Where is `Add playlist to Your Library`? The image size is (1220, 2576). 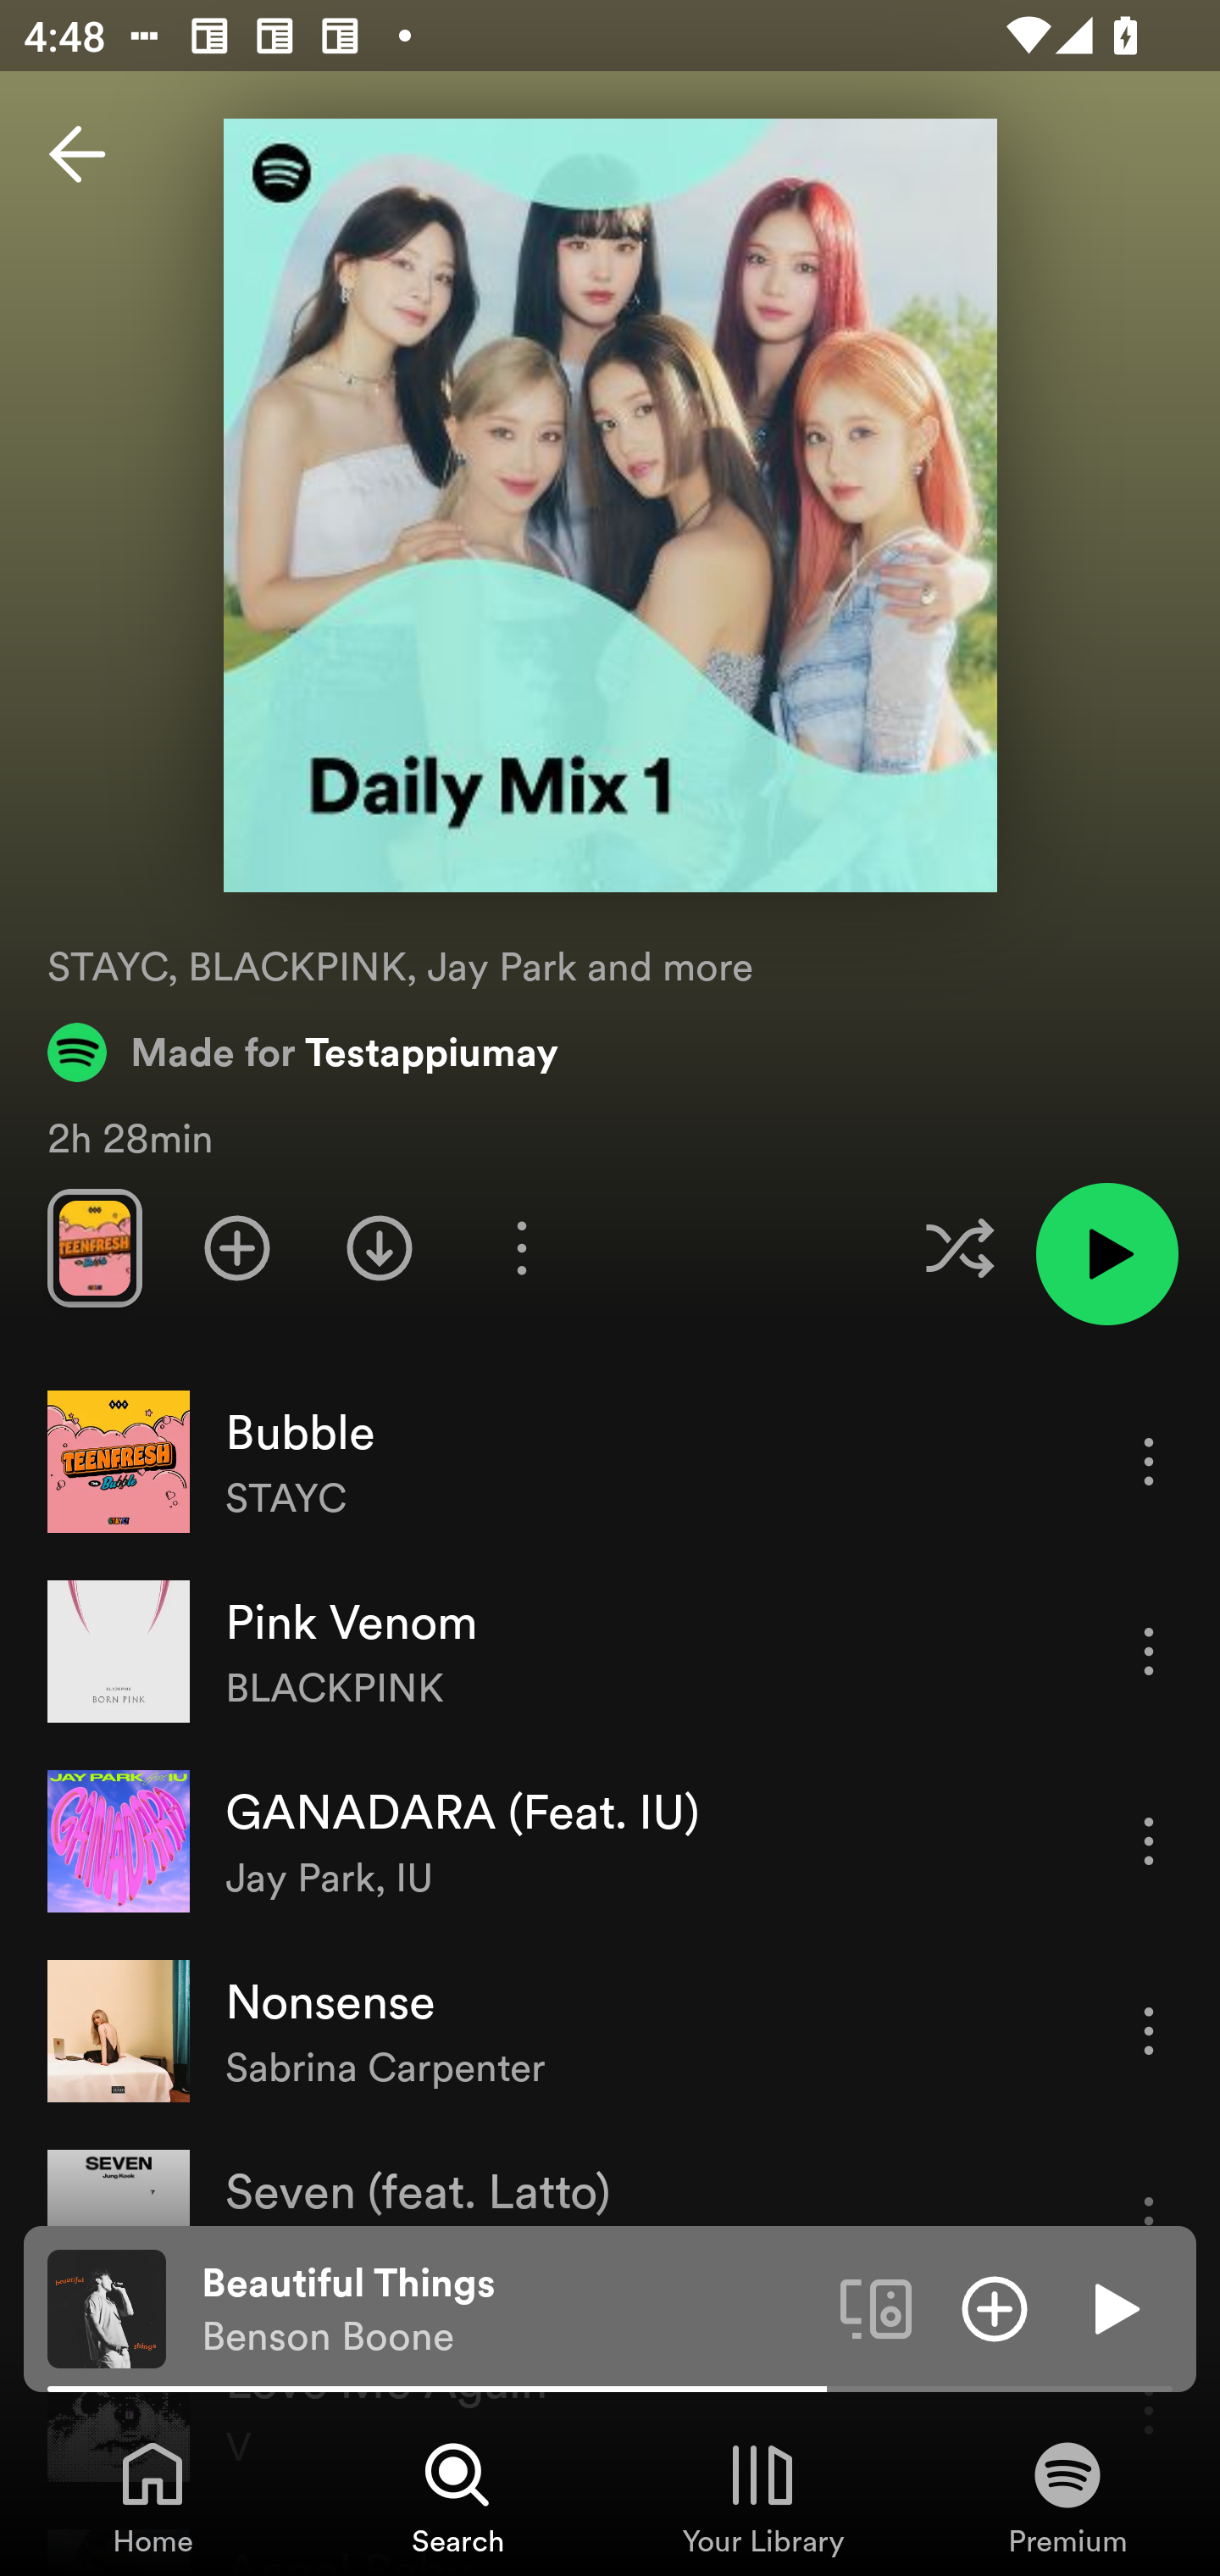 Add playlist to Your Library is located at coordinates (237, 1247).